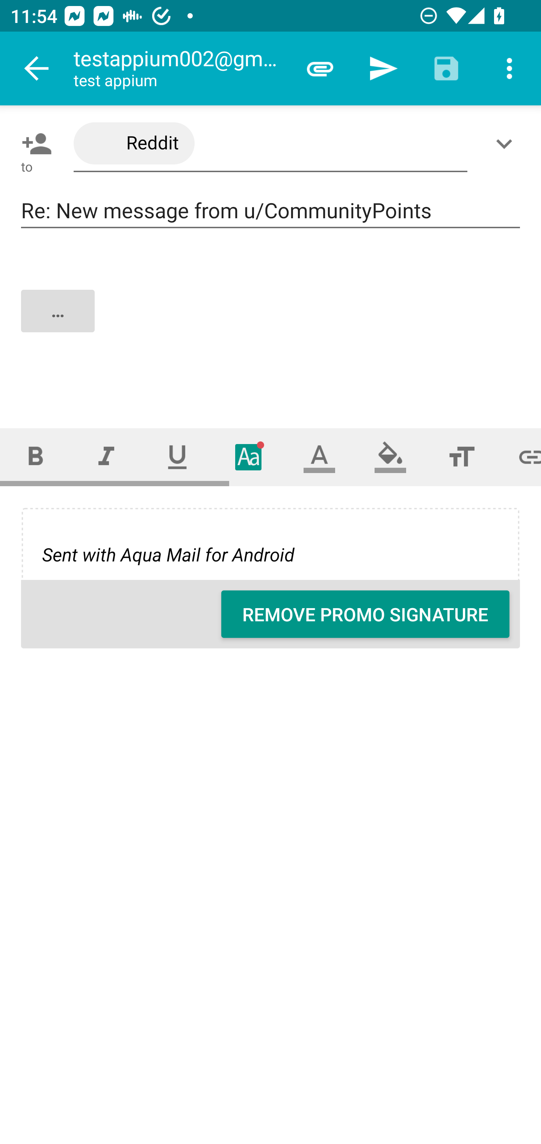 This screenshot has width=541, height=1144. I want to click on Send, so click(383, 68).